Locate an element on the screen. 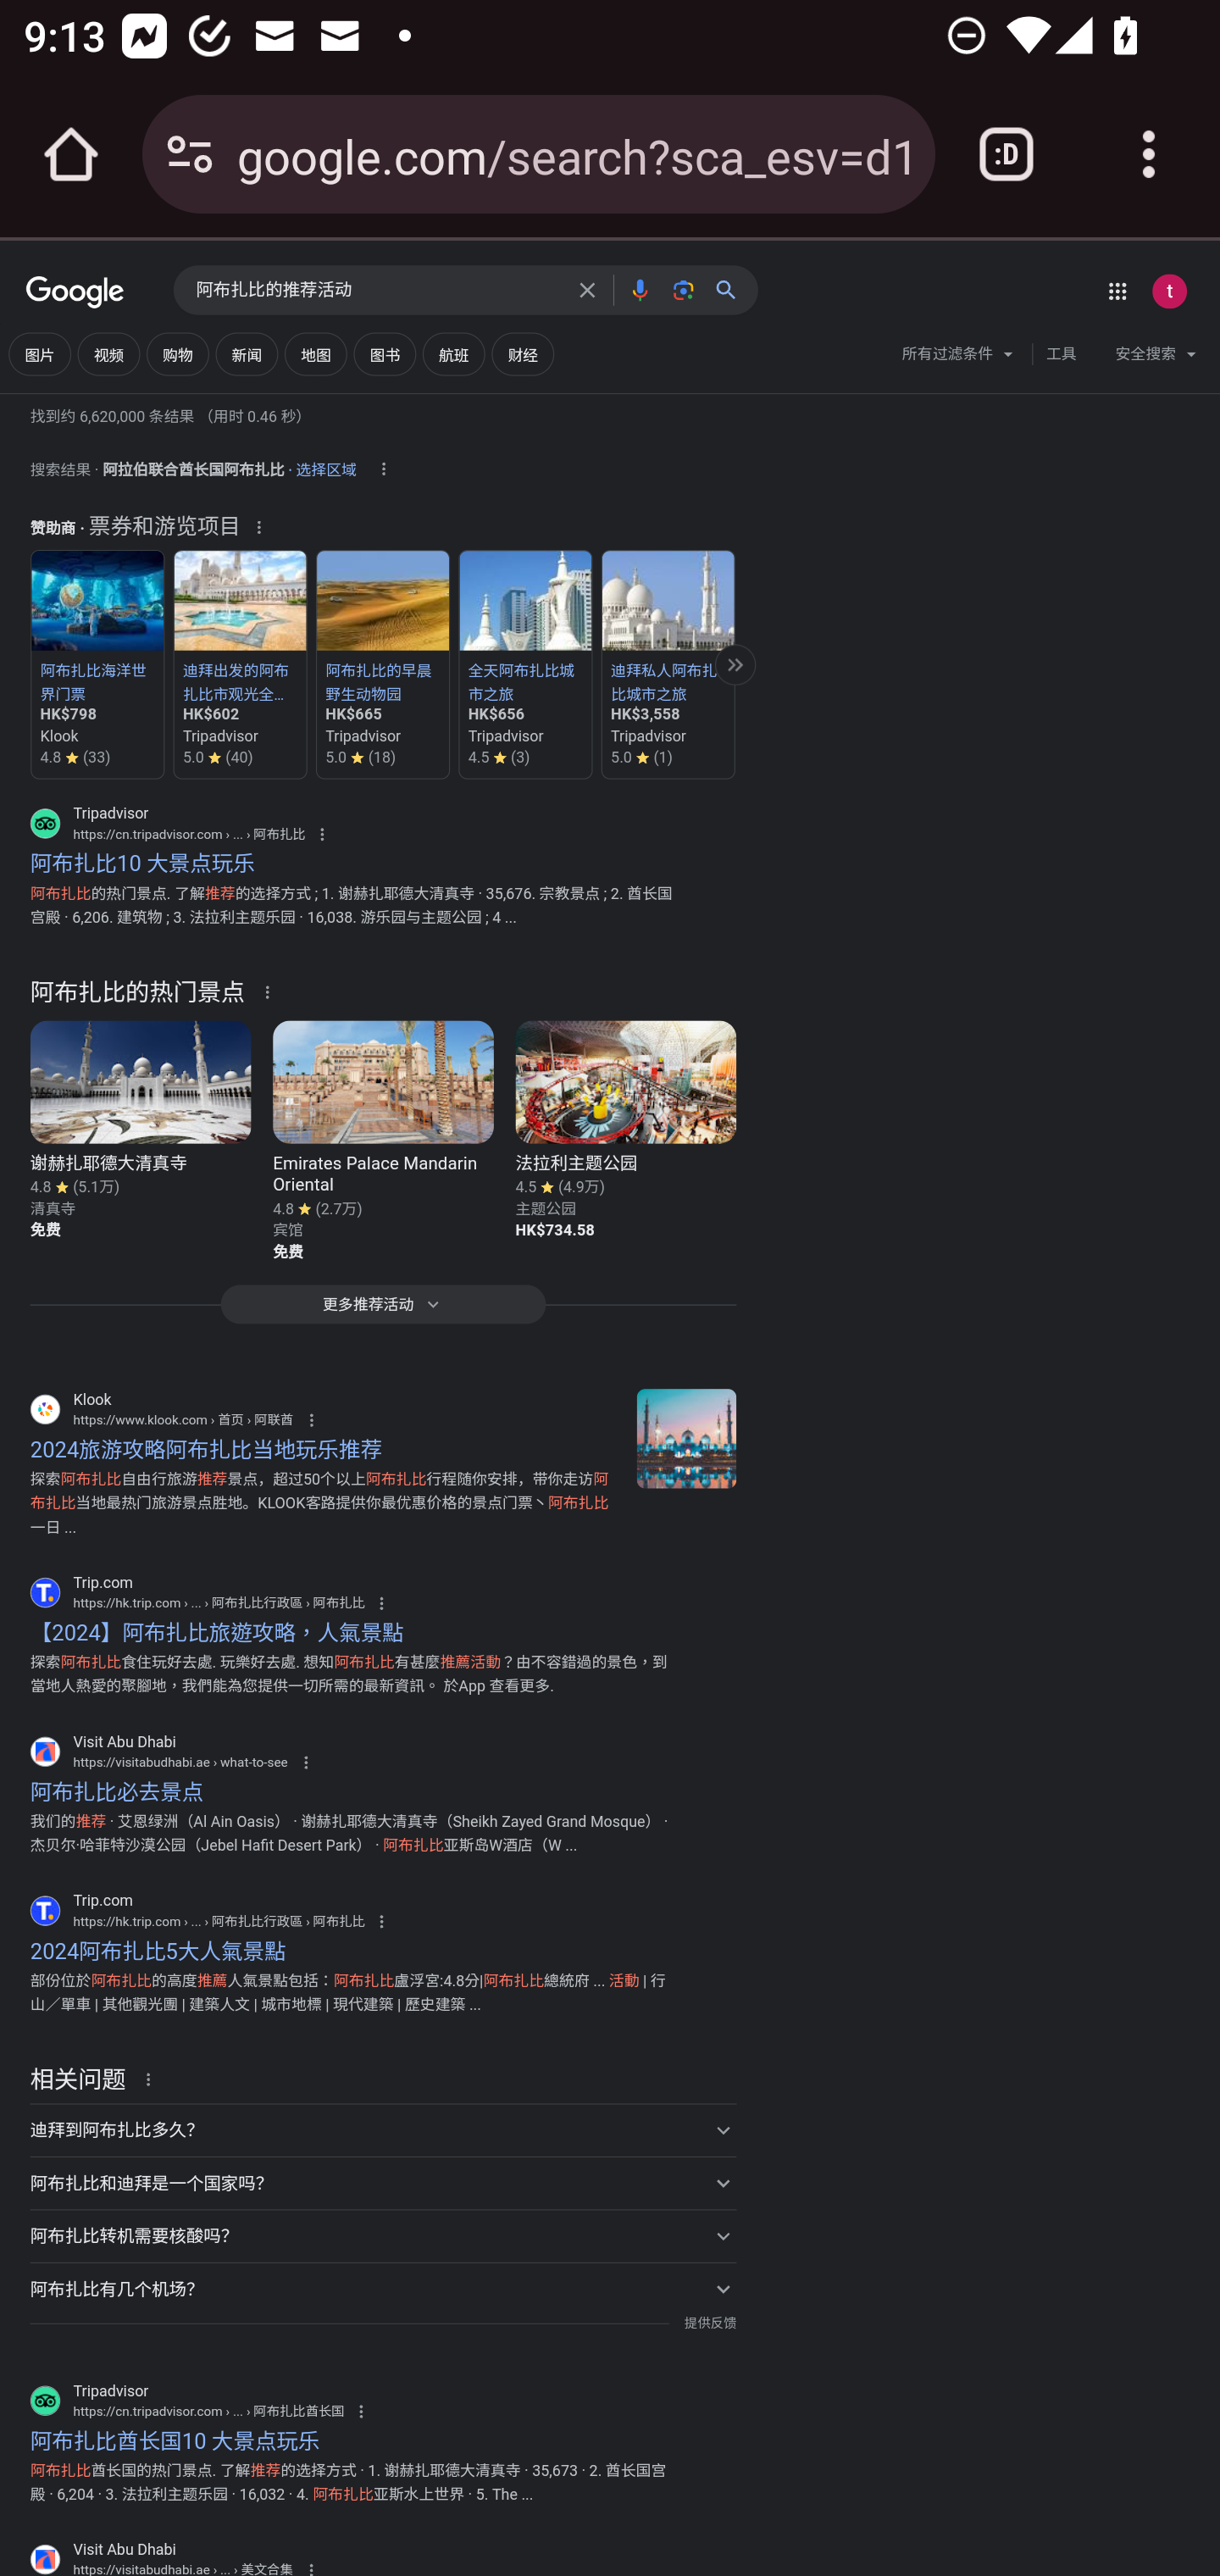  图书 is located at coordinates (385, 354).